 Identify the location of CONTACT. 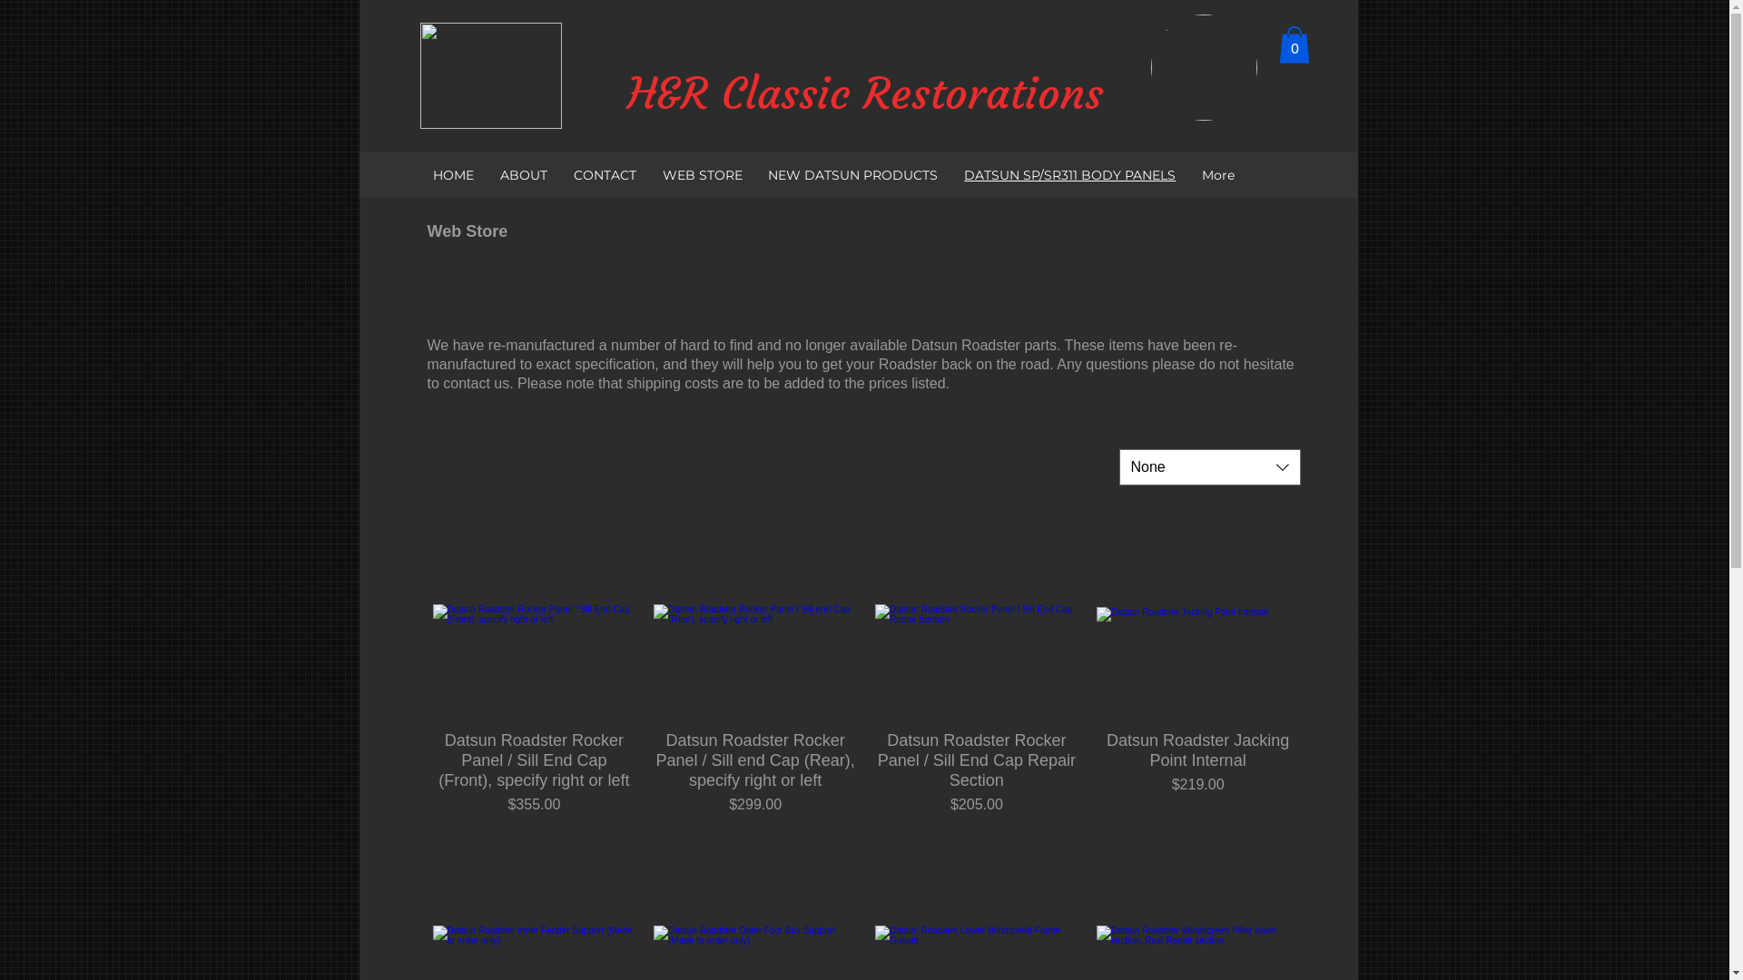
(605, 175).